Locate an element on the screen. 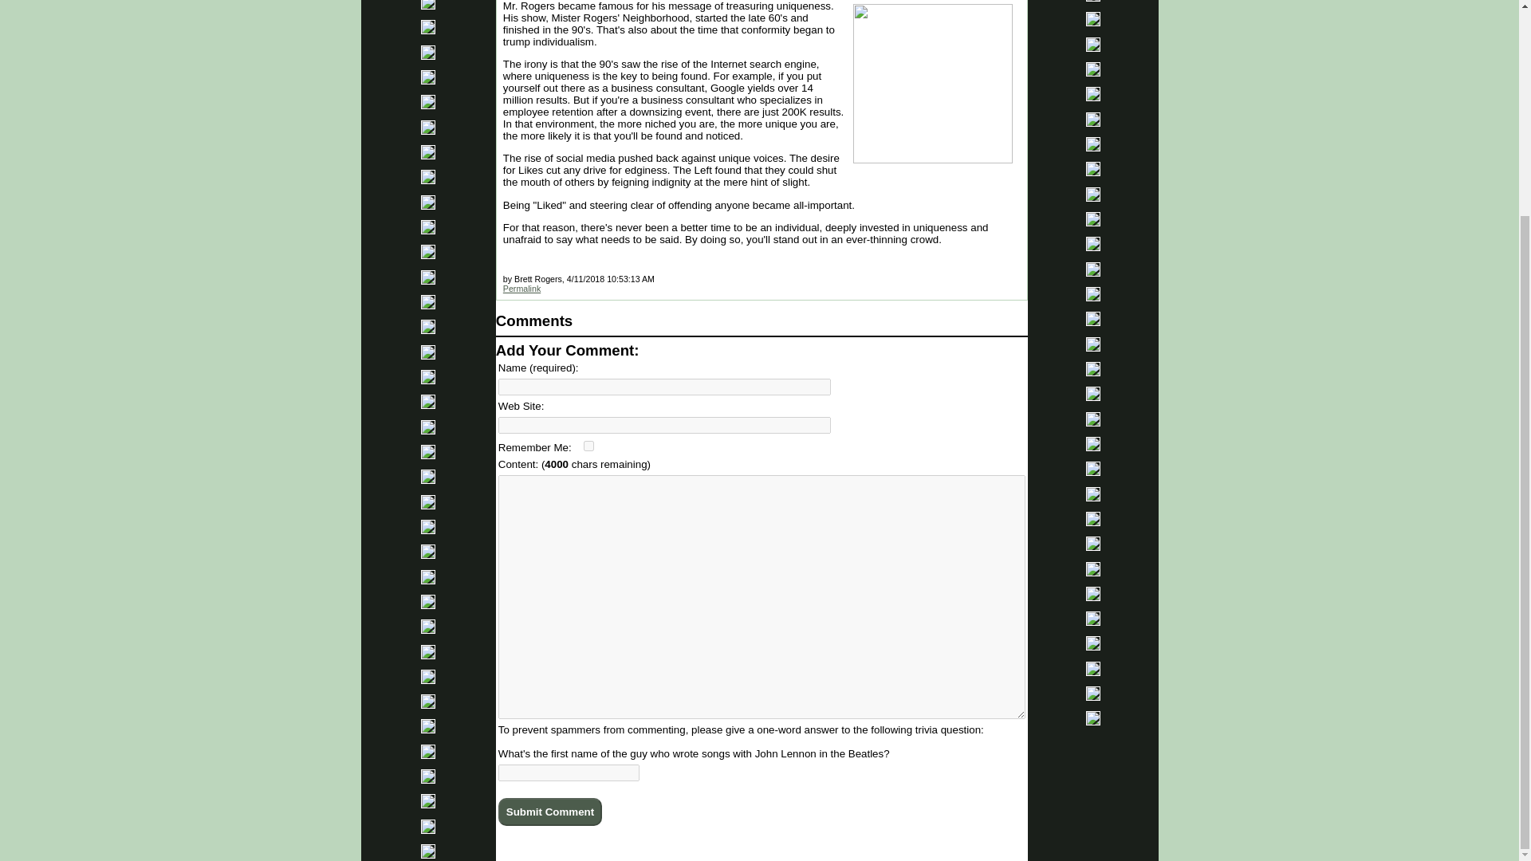 Image resolution: width=1531 pixels, height=861 pixels. Permalink is located at coordinates (521, 289).